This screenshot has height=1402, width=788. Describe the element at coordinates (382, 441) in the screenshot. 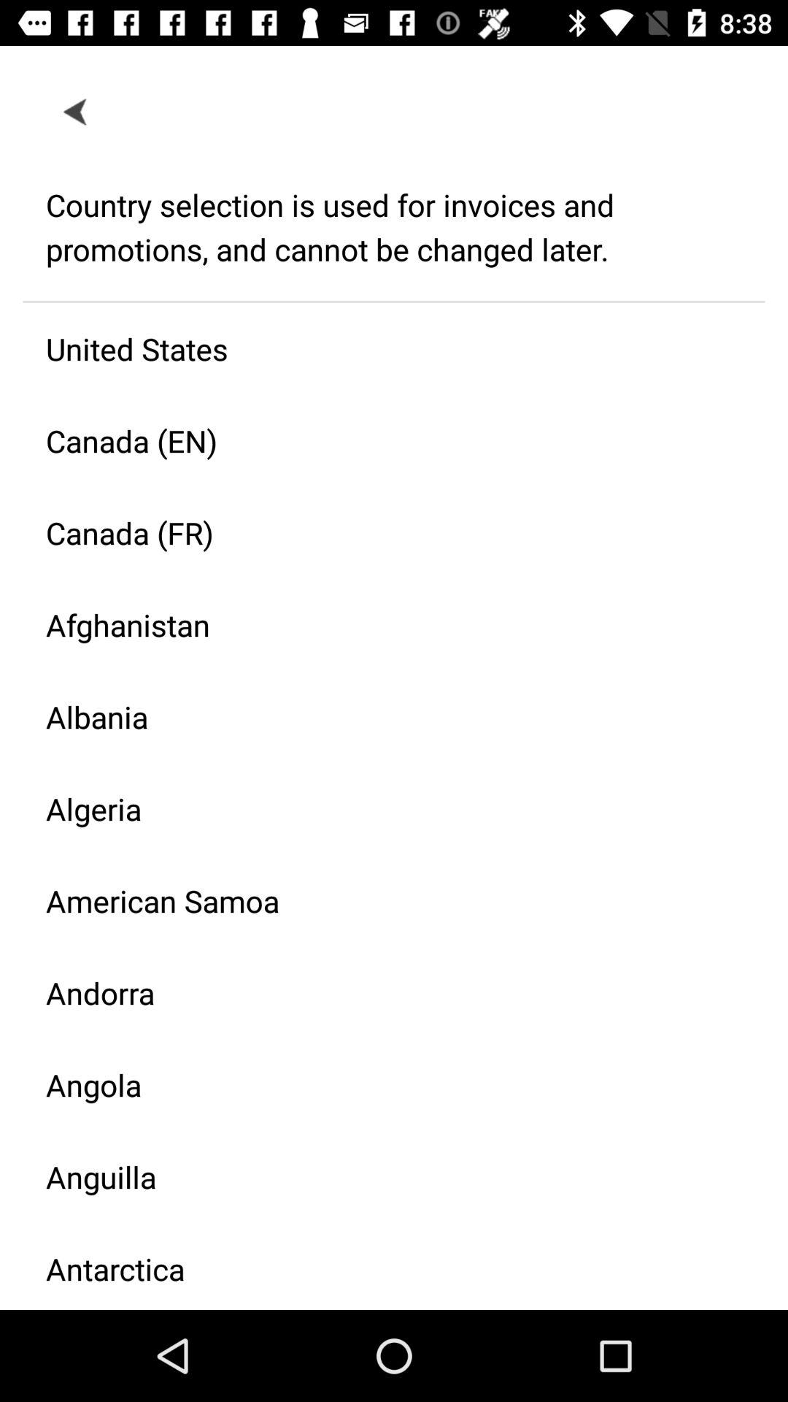

I see `turn on the item above the canada (fr) item` at that location.